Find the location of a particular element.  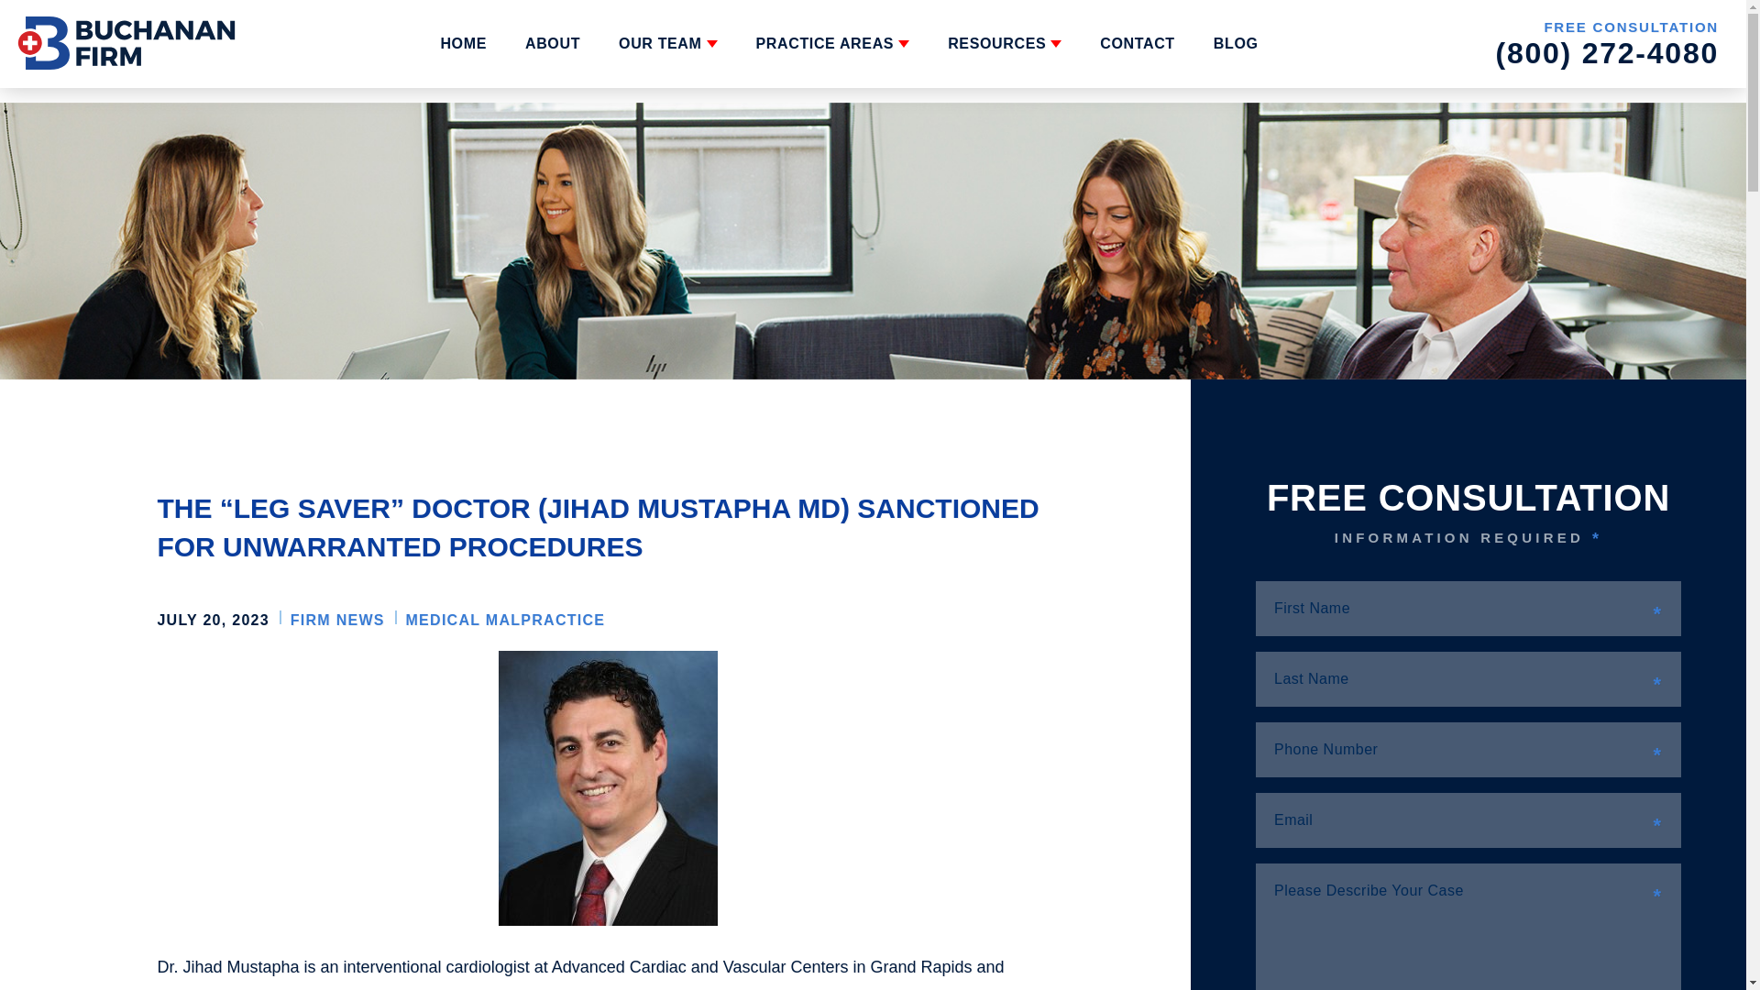

ABOUT is located at coordinates (552, 43).